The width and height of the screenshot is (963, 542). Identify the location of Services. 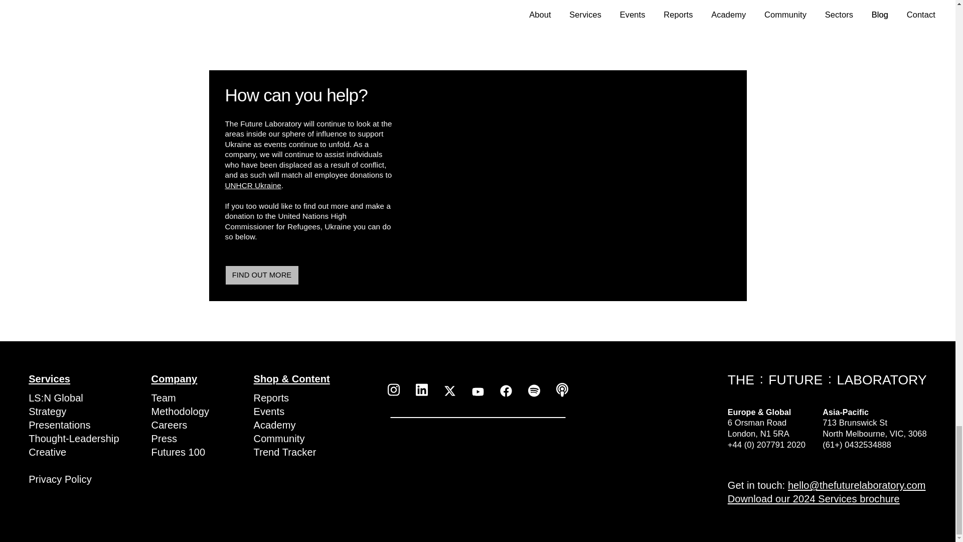
(73, 378).